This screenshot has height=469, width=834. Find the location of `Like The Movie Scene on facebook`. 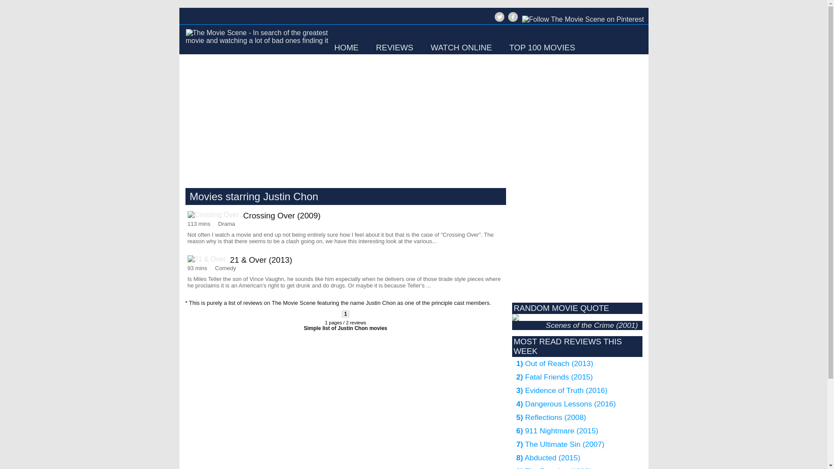

Like The Movie Scene on facebook is located at coordinates (512, 21).